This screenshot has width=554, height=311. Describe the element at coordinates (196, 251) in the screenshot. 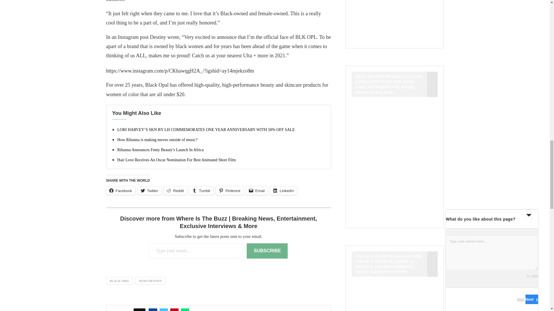

I see `Please fill in this field.` at that location.